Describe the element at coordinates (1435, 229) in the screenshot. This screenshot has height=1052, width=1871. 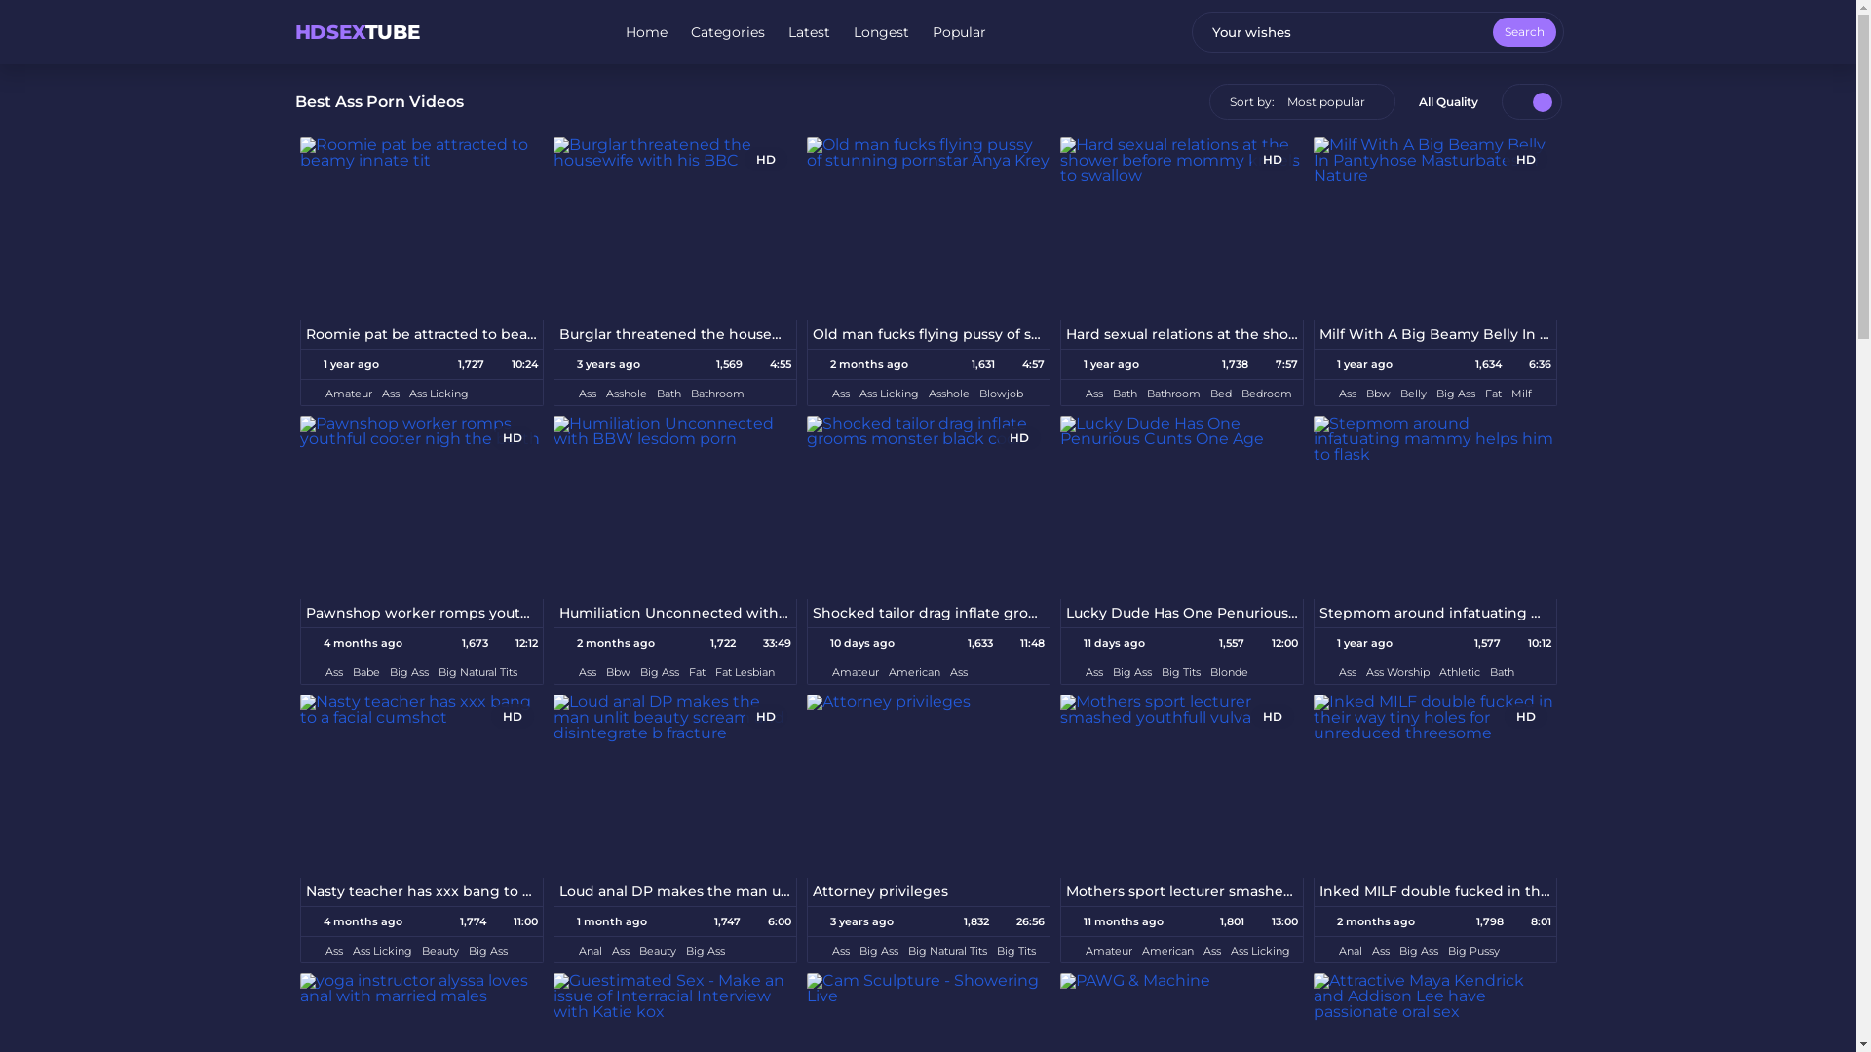
I see `HD` at that location.